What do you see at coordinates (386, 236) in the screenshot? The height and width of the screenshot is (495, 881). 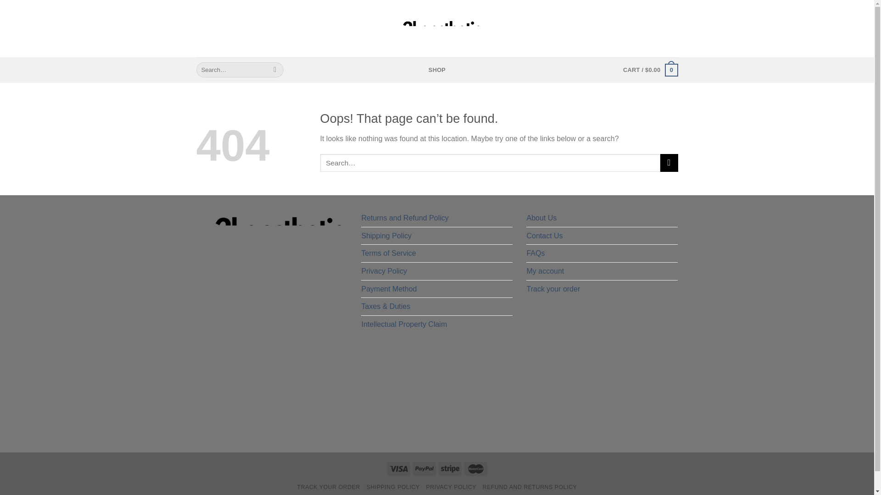 I see `Shipping Policy` at bounding box center [386, 236].